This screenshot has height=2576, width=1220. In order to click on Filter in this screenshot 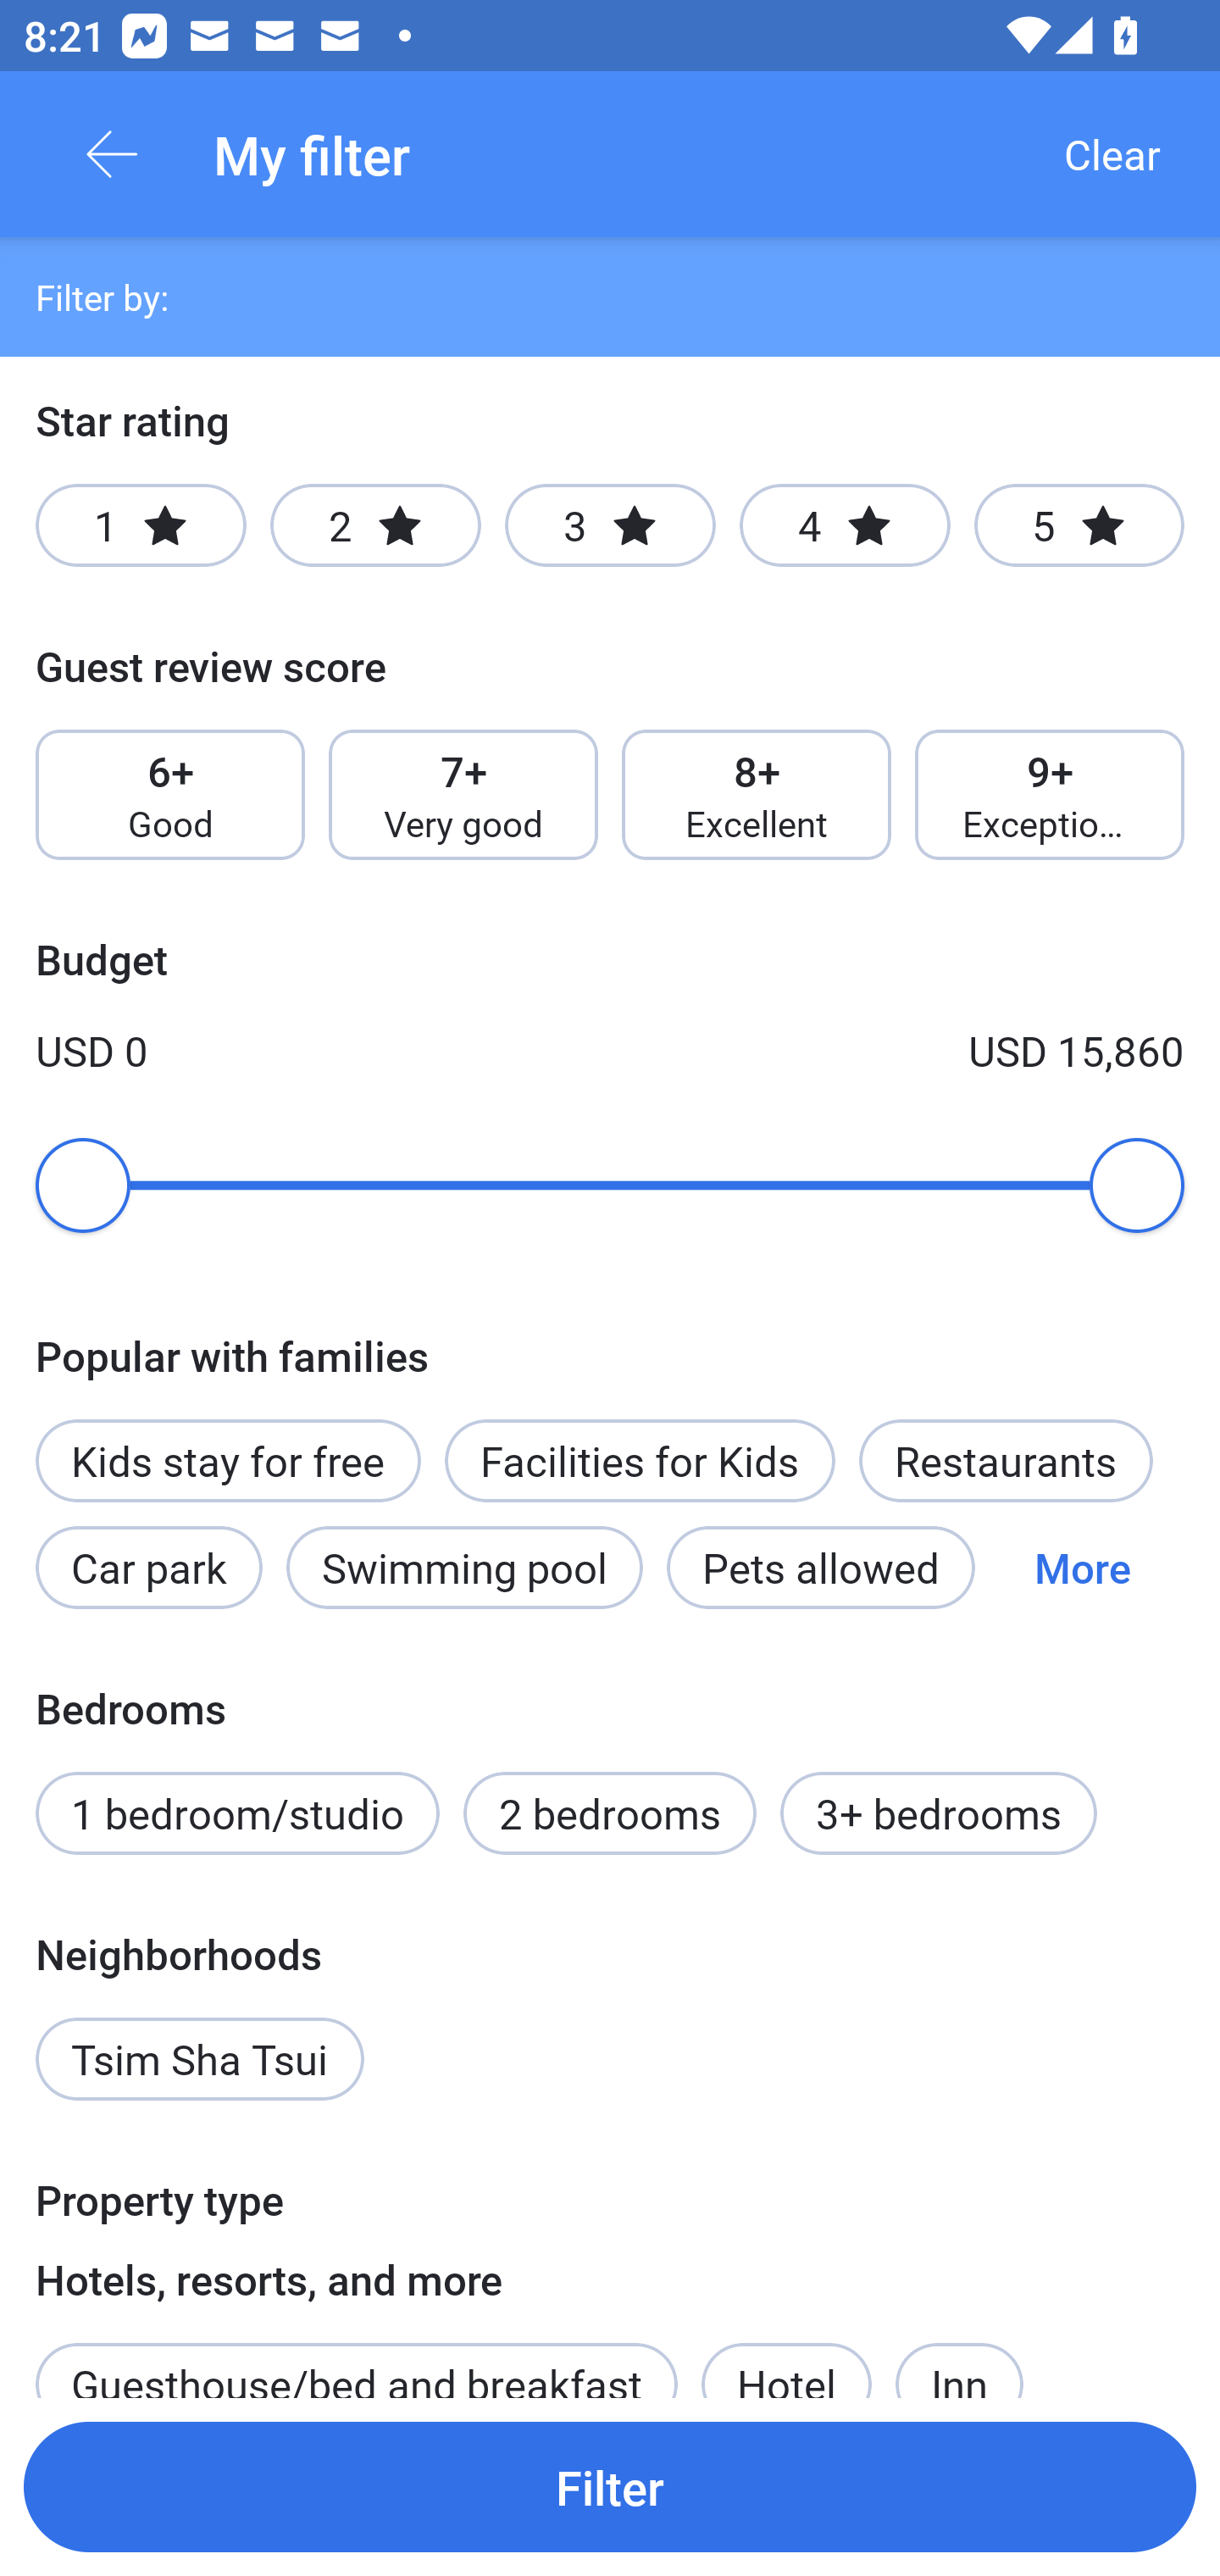, I will do `click(610, 2486)`.